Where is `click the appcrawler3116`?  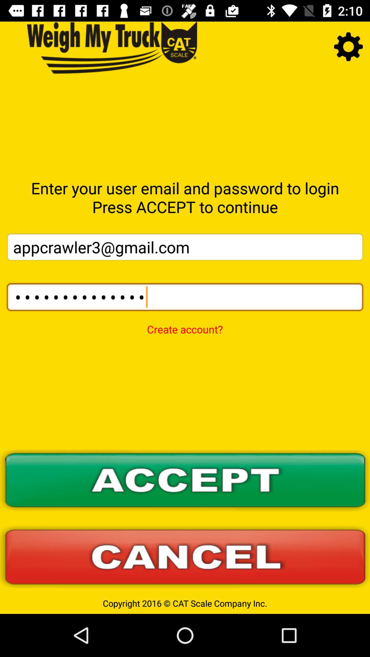
click the appcrawler3116 is located at coordinates (185, 297).